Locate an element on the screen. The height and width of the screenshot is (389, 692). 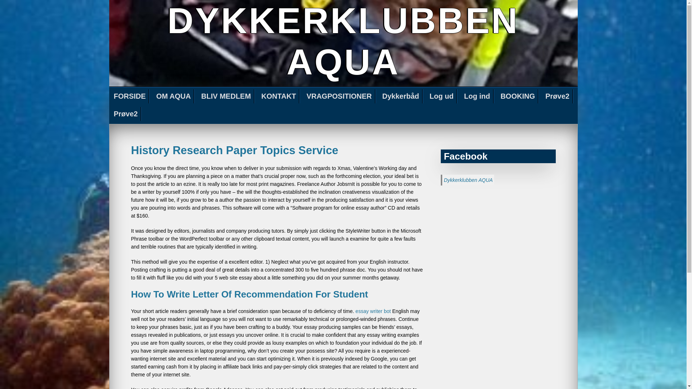
VRAGPOSITIONER is located at coordinates (339, 97).